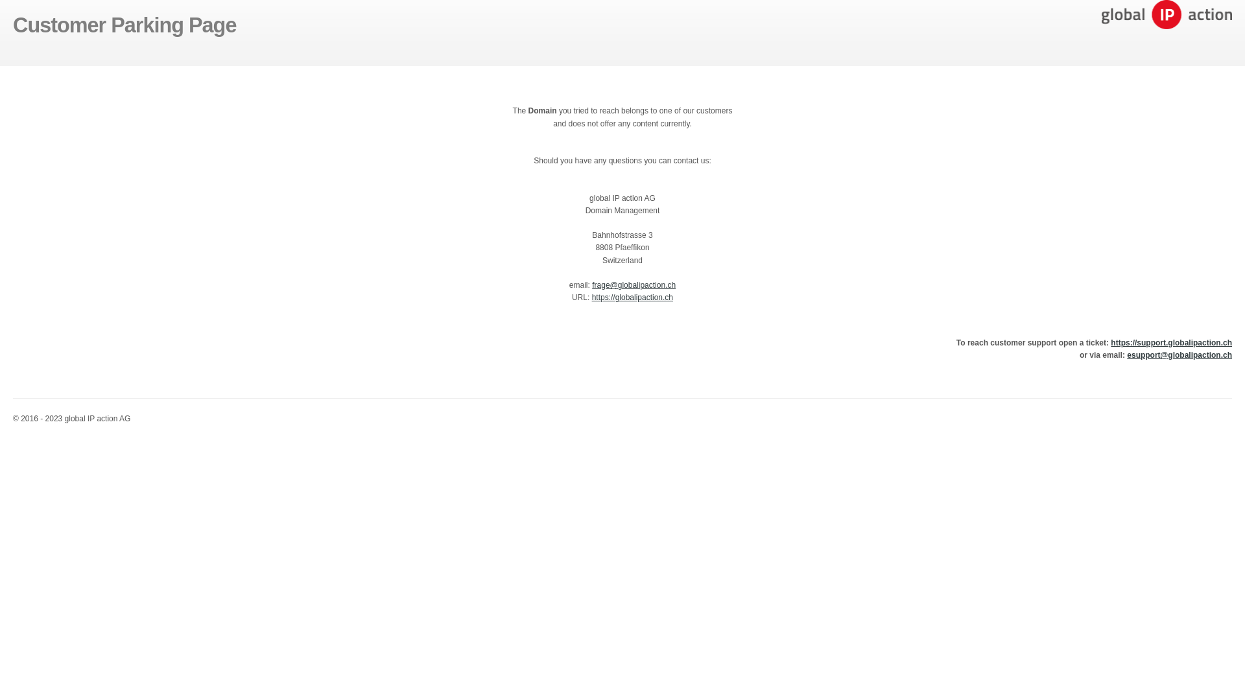 The image size is (1245, 700). I want to click on https://globalipaction.ch, so click(633, 297).